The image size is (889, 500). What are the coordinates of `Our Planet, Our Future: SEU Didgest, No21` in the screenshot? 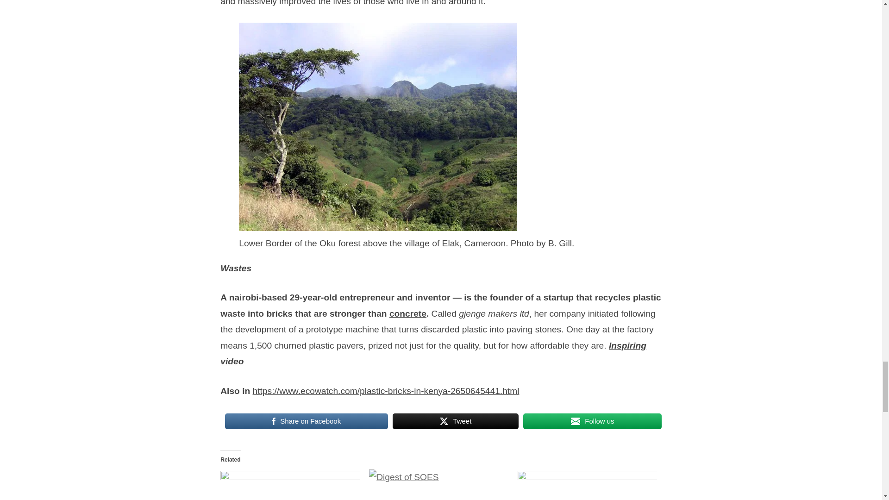 It's located at (587, 485).